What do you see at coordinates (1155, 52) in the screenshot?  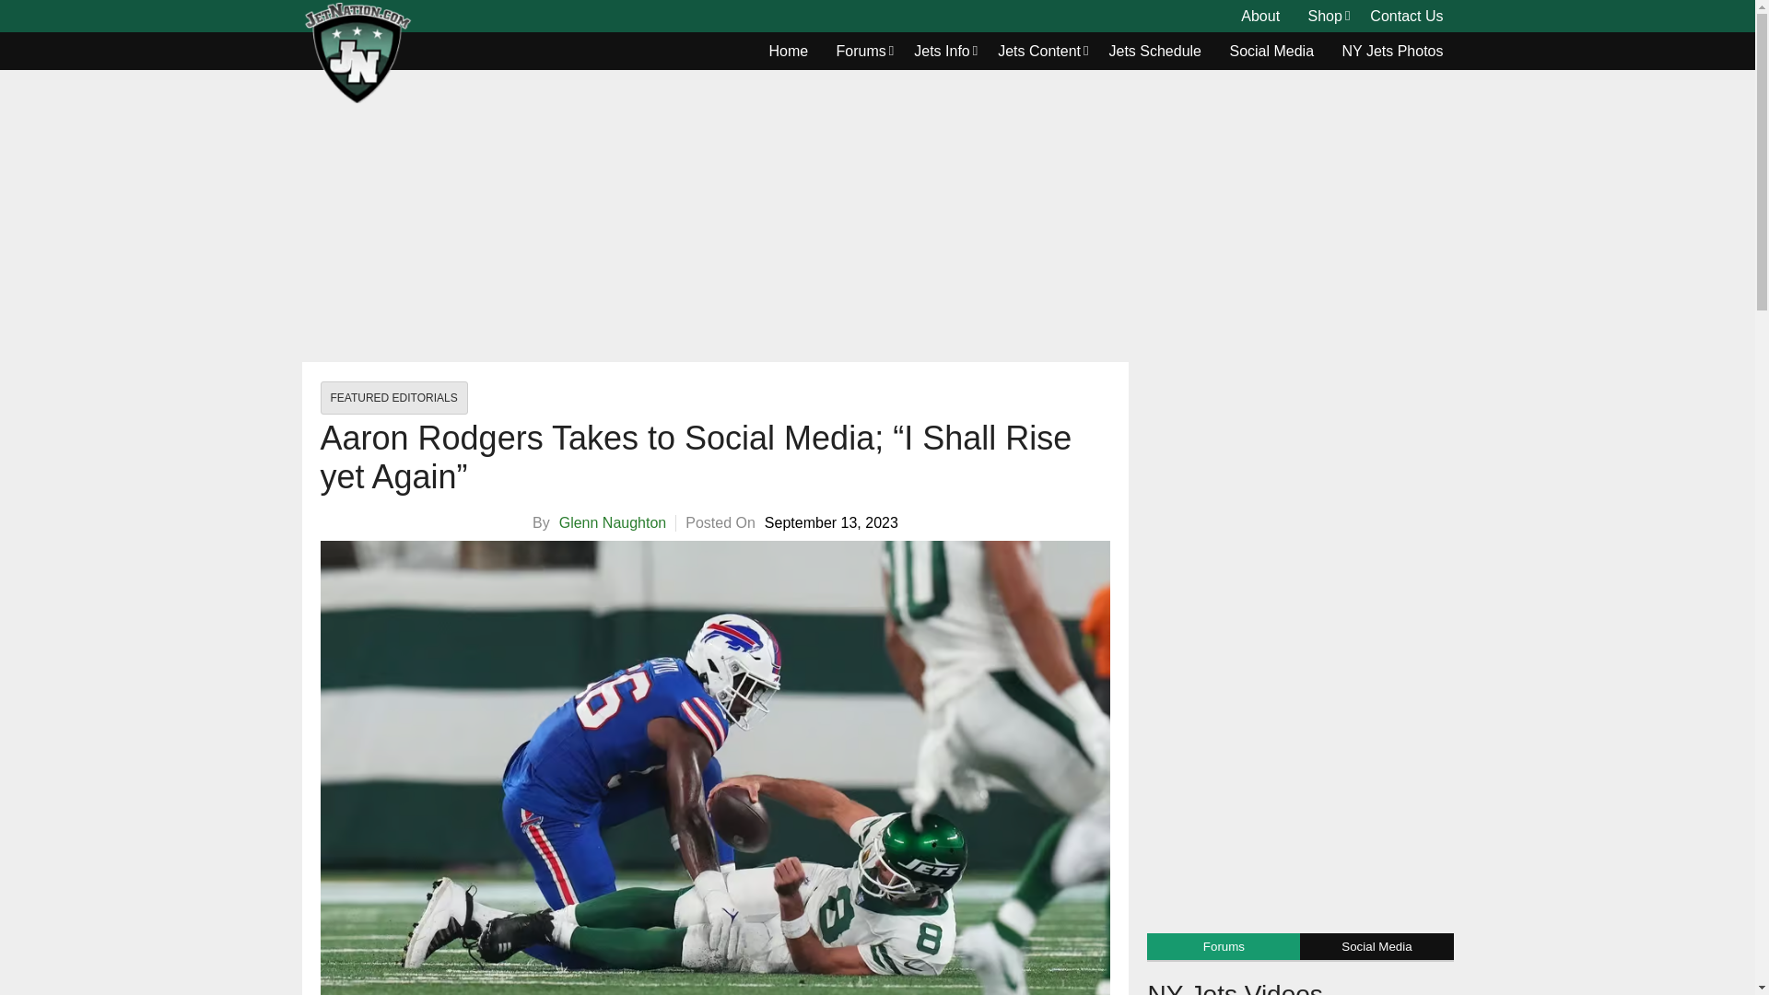 I see `Jets Schedule` at bounding box center [1155, 52].